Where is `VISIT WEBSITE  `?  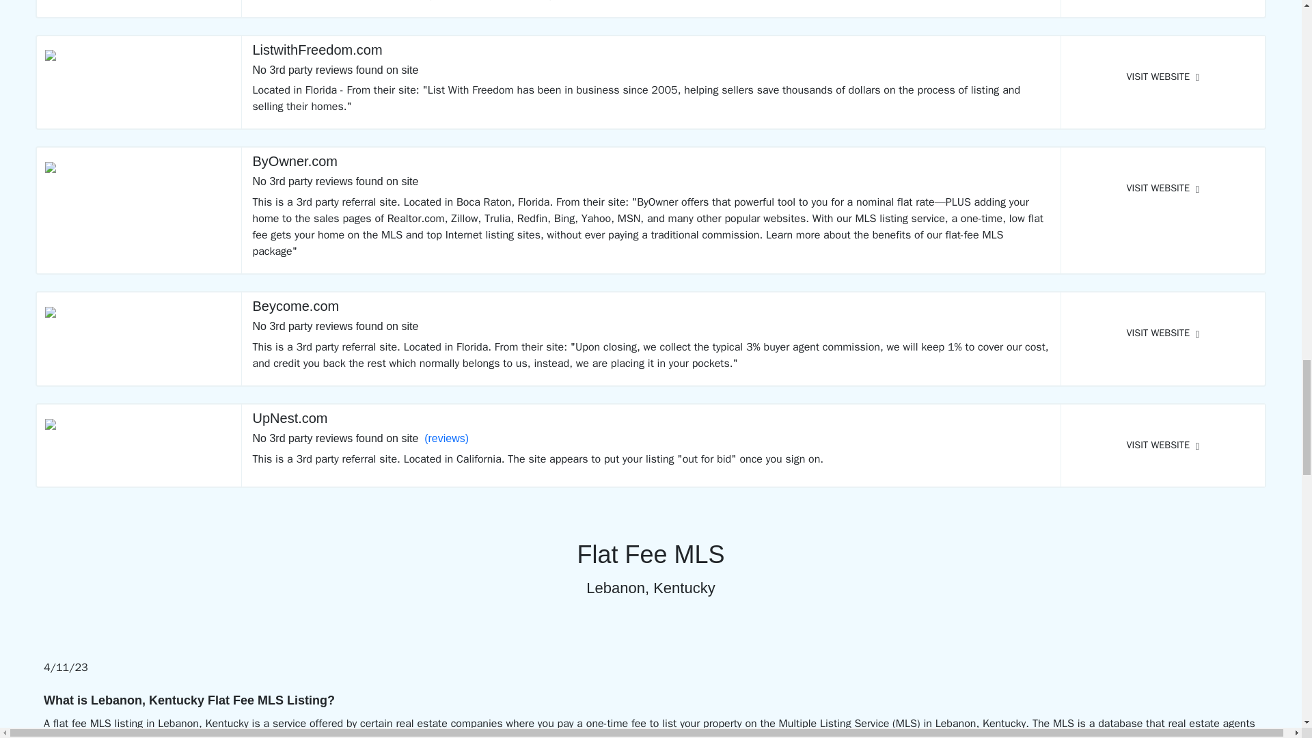
VISIT WEBSITE   is located at coordinates (1163, 445).